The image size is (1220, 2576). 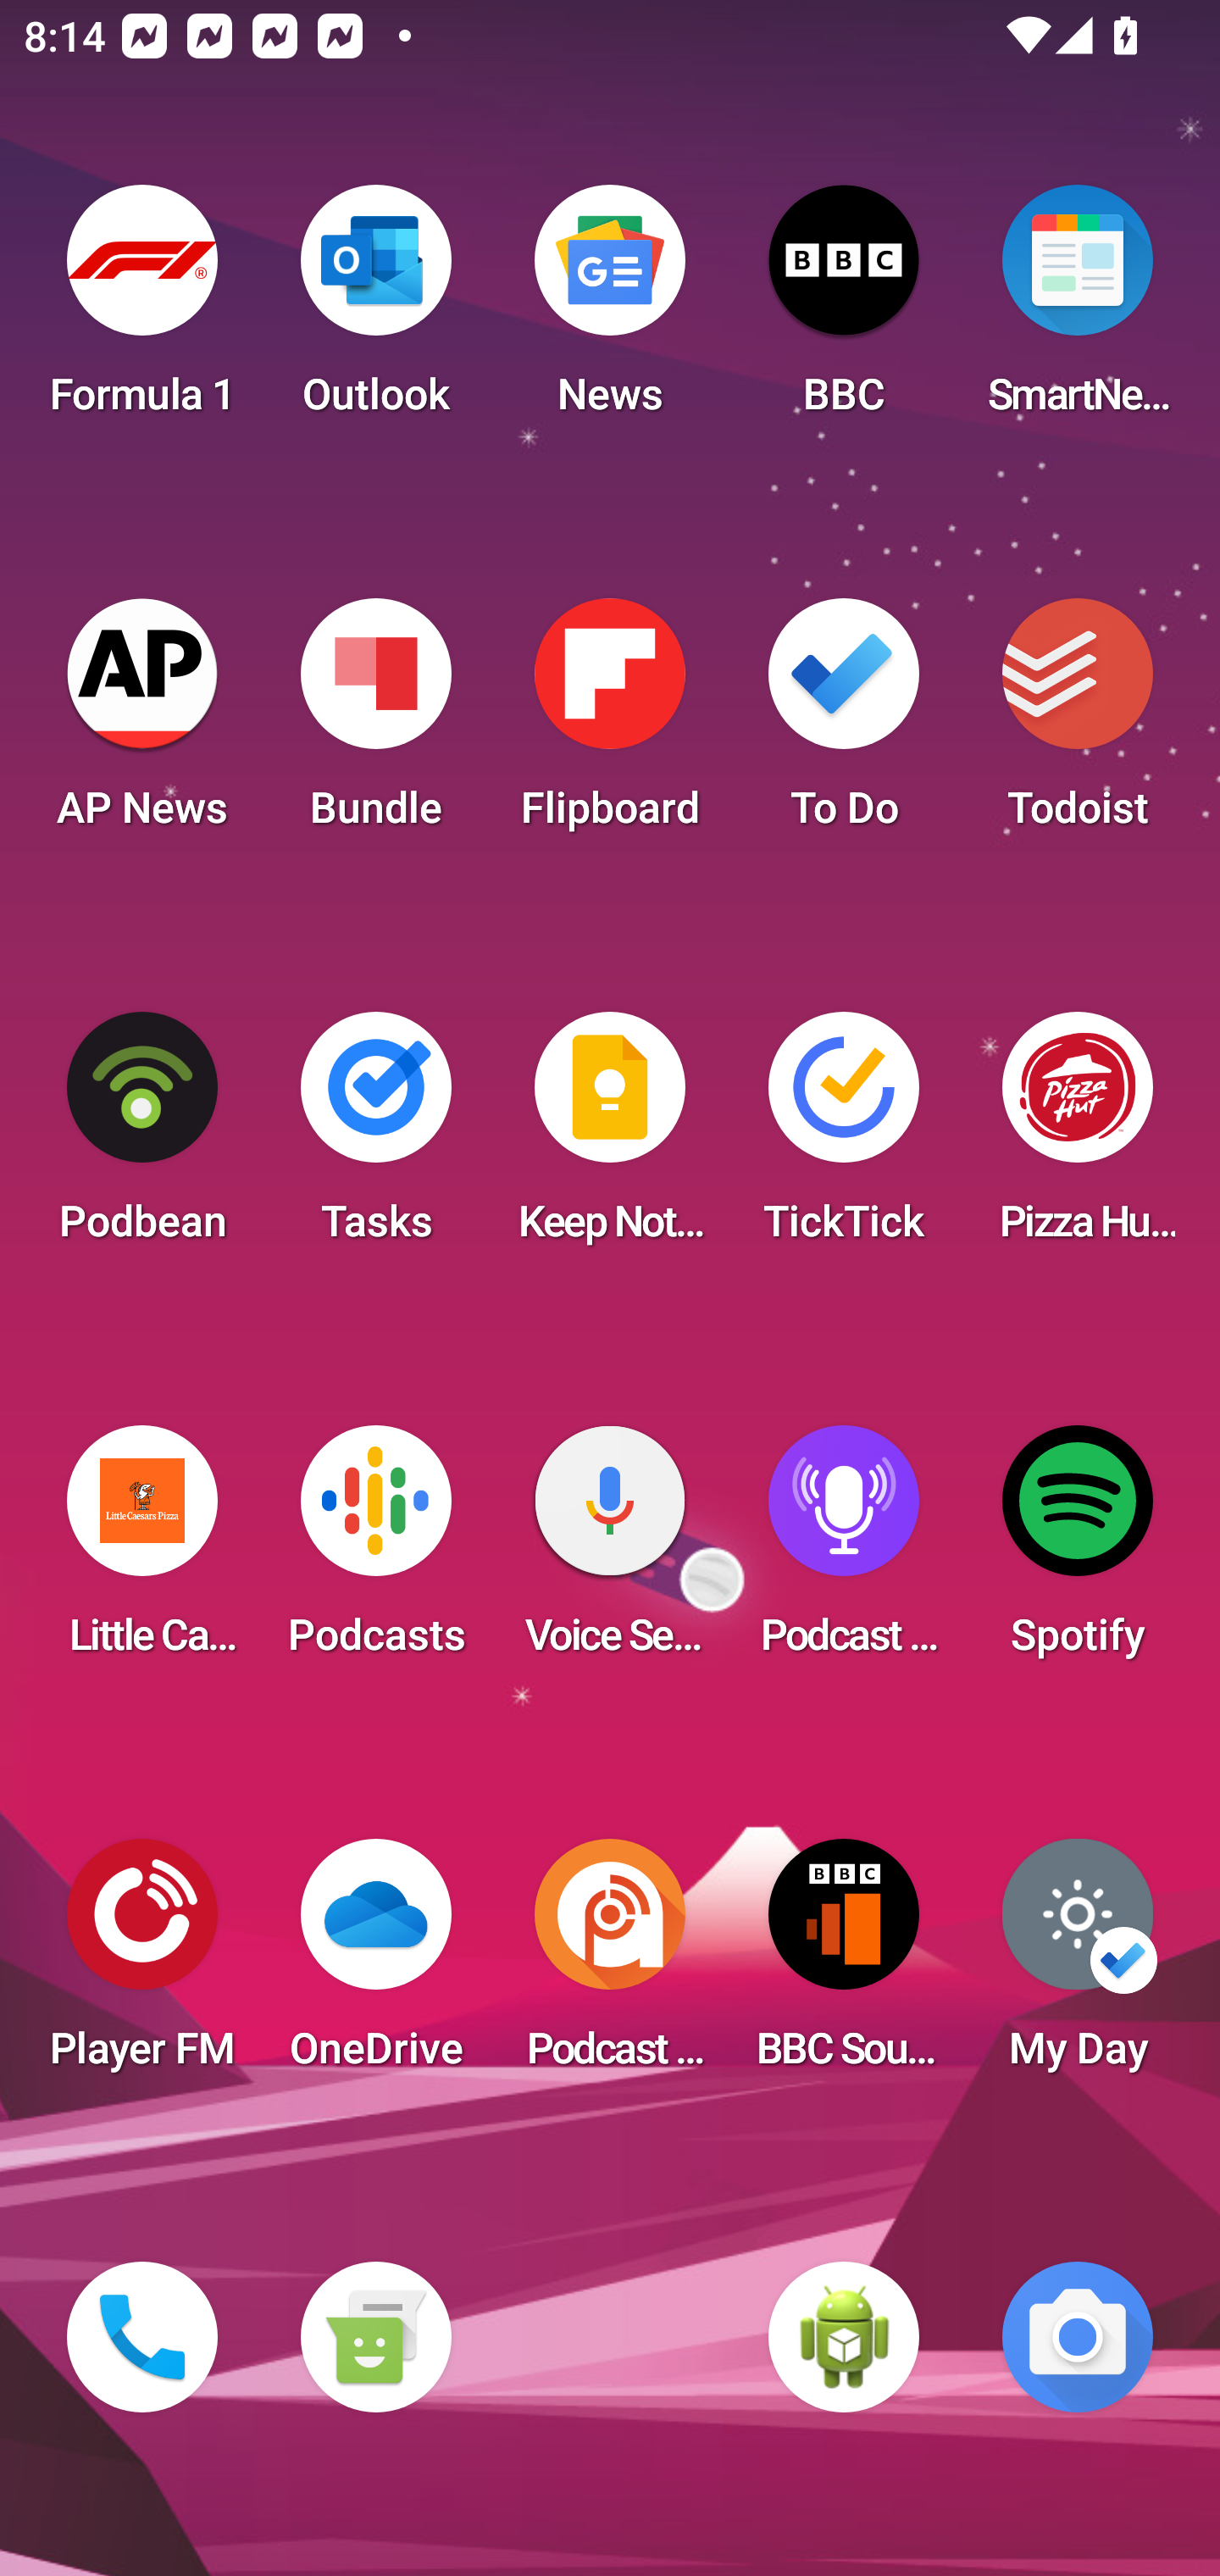 I want to click on My Day, so click(x=1078, y=1964).